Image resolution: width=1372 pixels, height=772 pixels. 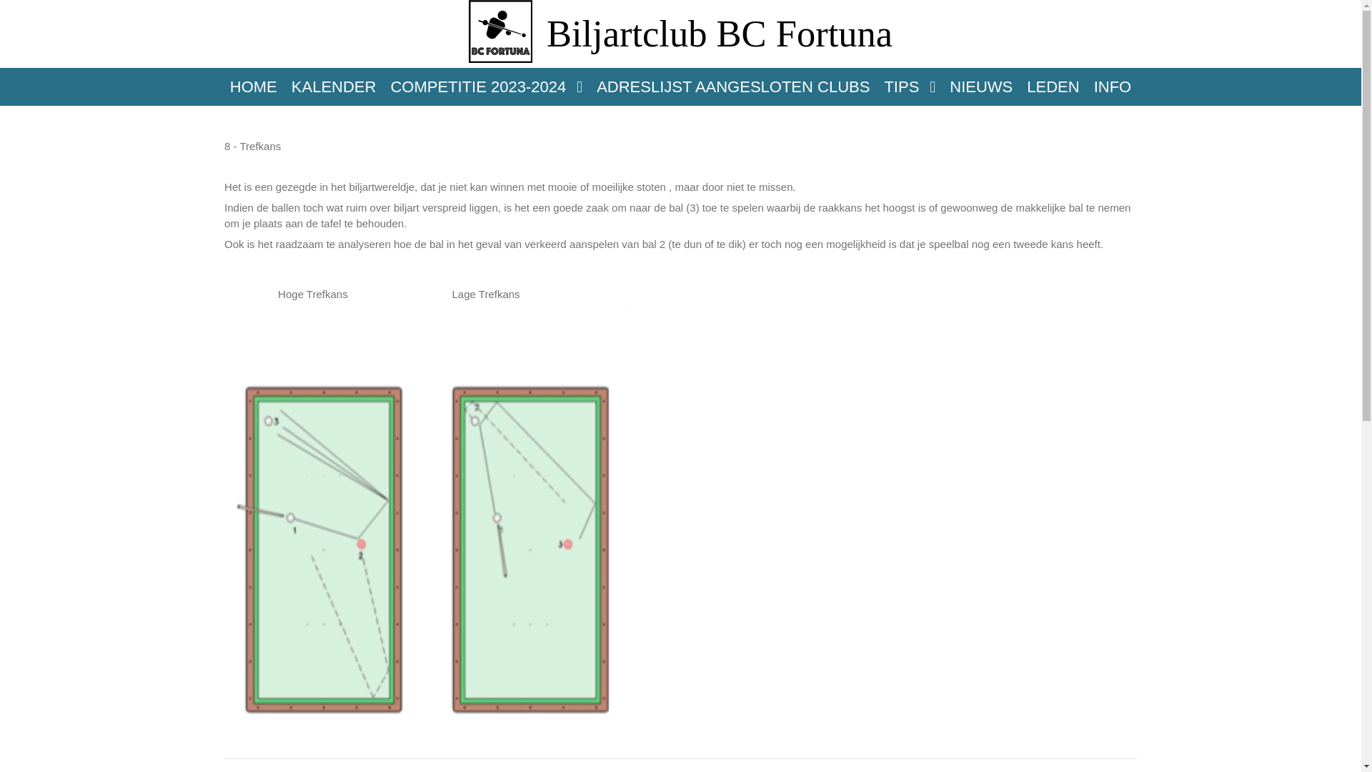 What do you see at coordinates (334, 86) in the screenshot?
I see `KALENDER` at bounding box center [334, 86].